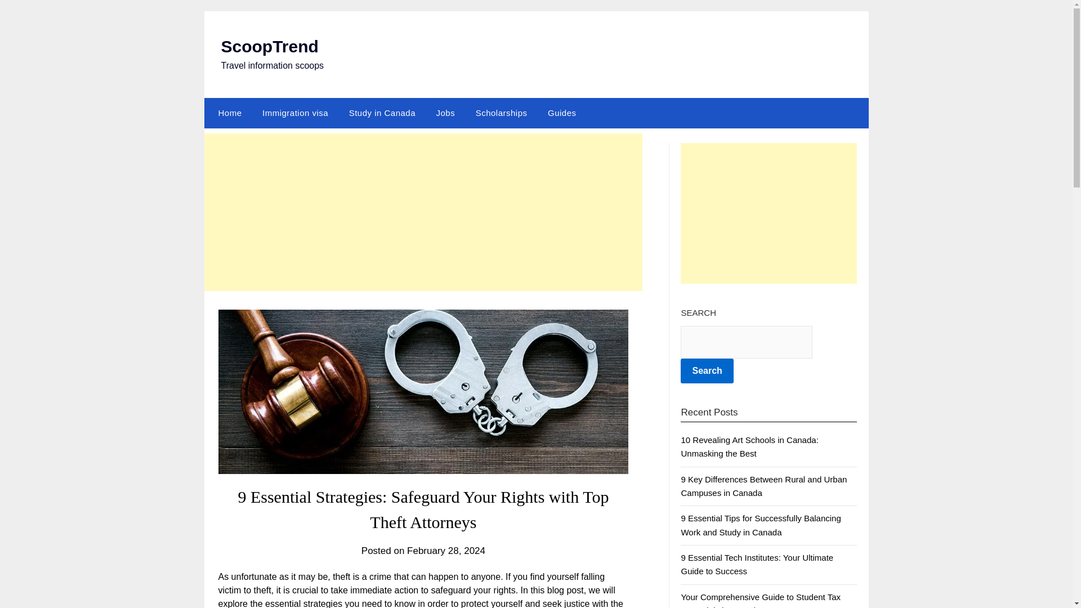 This screenshot has width=1081, height=608. What do you see at coordinates (749, 447) in the screenshot?
I see `10 Revealing Art Schools in Canada: Unmasking the Best` at bounding box center [749, 447].